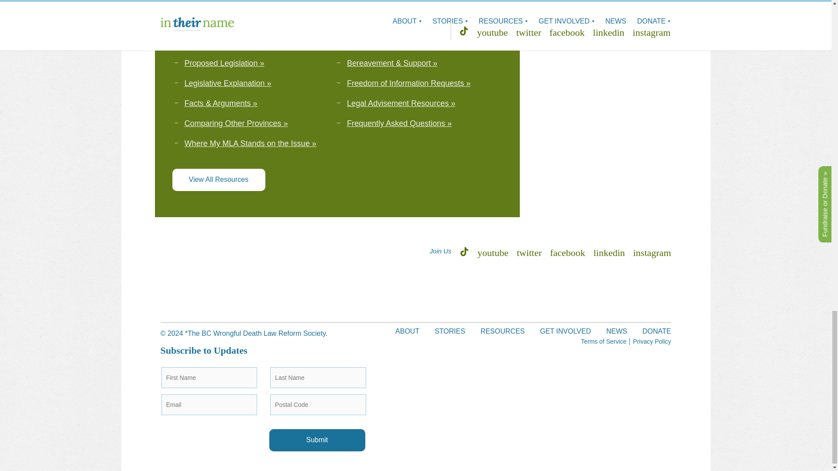 The width and height of the screenshot is (838, 471). I want to click on In Their Name, so click(226, 310).